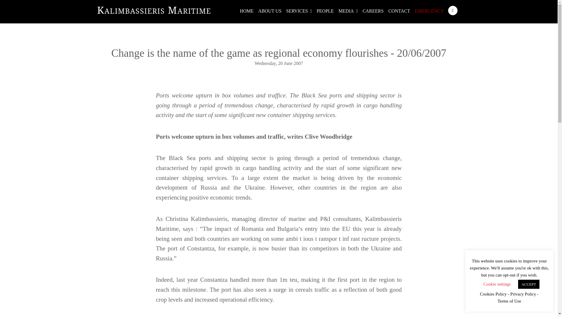 Image resolution: width=562 pixels, height=316 pixels. What do you see at coordinates (299, 11) in the screenshot?
I see `SERVICES` at bounding box center [299, 11].